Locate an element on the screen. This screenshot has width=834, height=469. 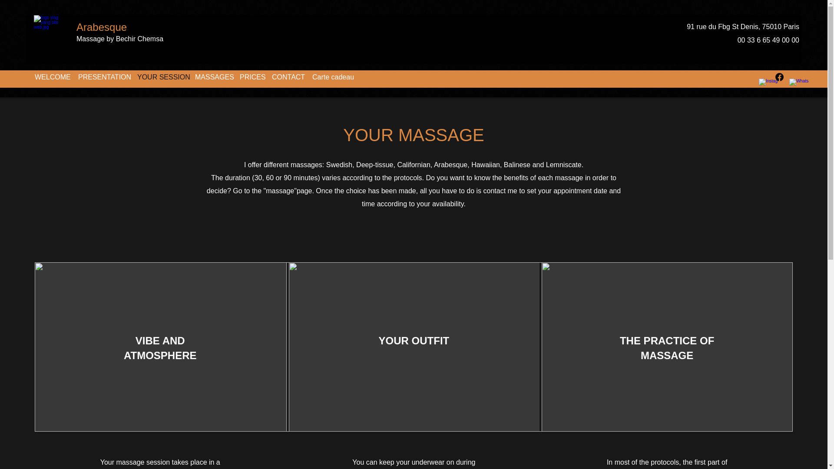
CONTACT is located at coordinates (288, 77).